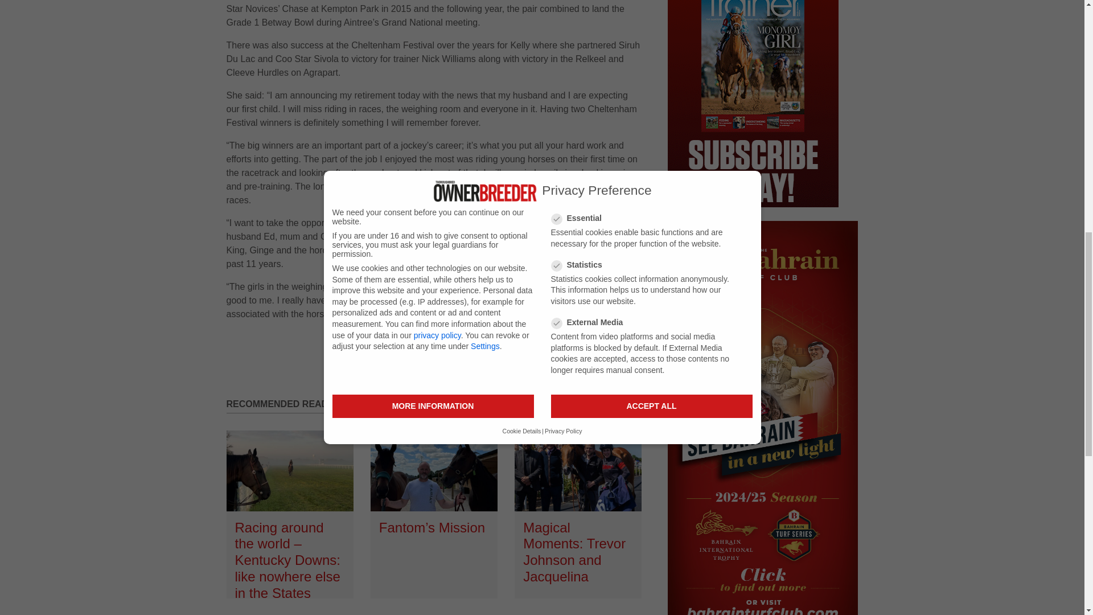 The width and height of the screenshot is (1093, 615). Describe the element at coordinates (605, 348) in the screenshot. I see `X` at that location.